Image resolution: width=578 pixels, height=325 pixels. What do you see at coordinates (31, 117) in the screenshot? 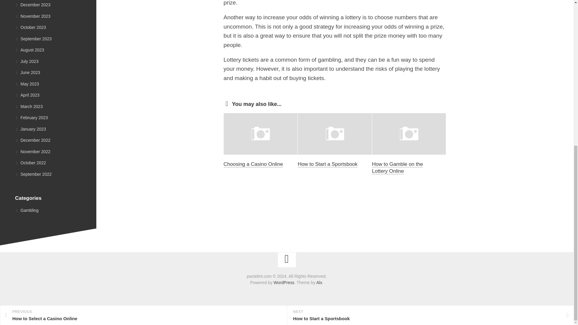
I see `February 2023` at bounding box center [31, 117].